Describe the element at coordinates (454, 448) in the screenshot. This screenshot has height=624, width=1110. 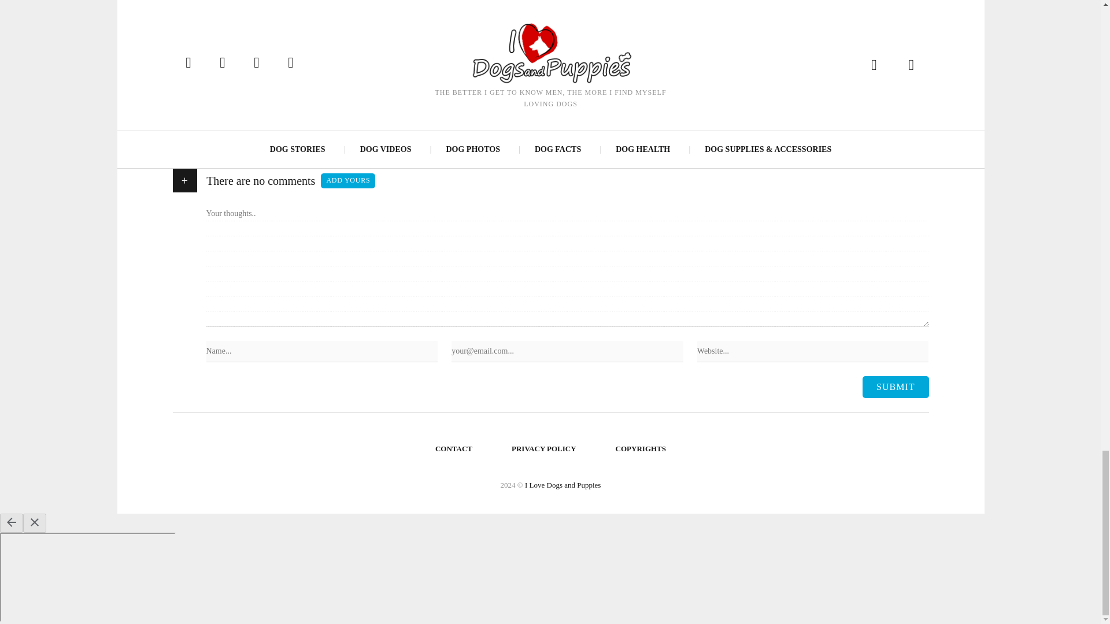
I see `CONTACT` at that location.